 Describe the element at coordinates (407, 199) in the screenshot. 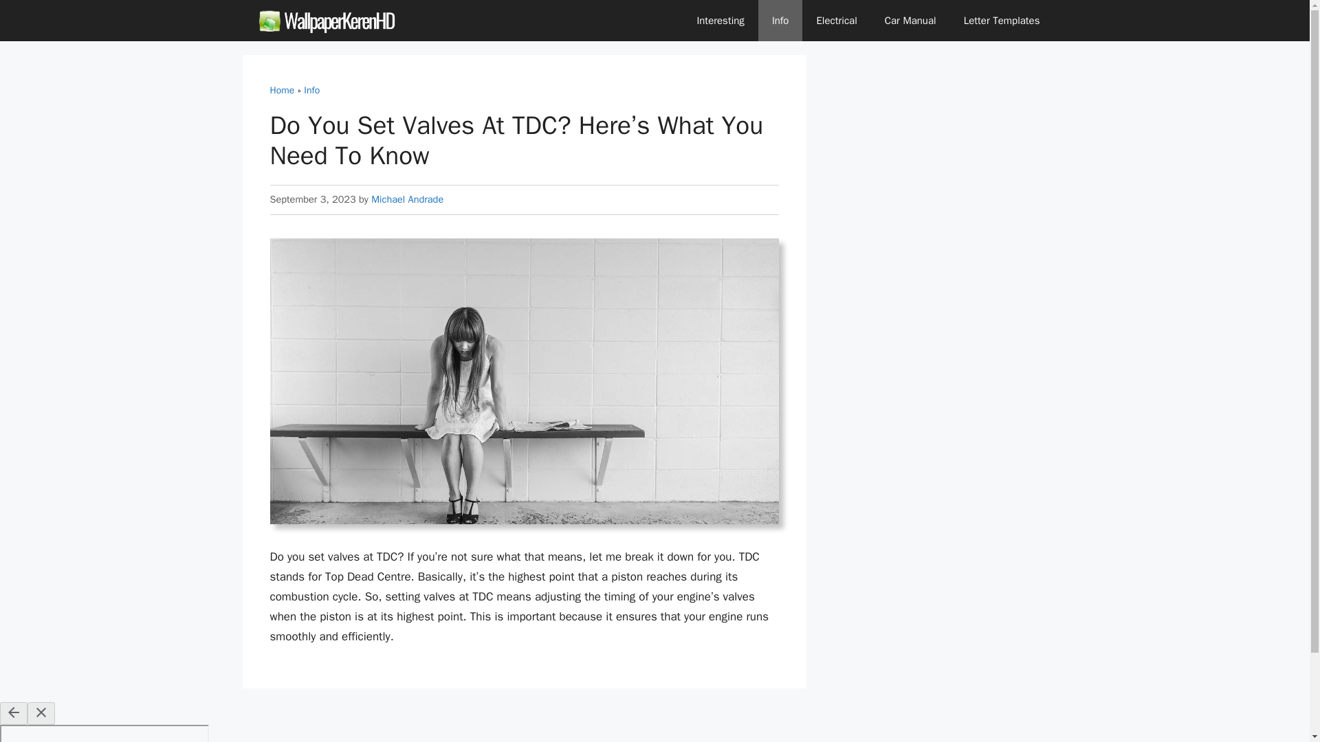

I see `Michael Andrade` at that location.